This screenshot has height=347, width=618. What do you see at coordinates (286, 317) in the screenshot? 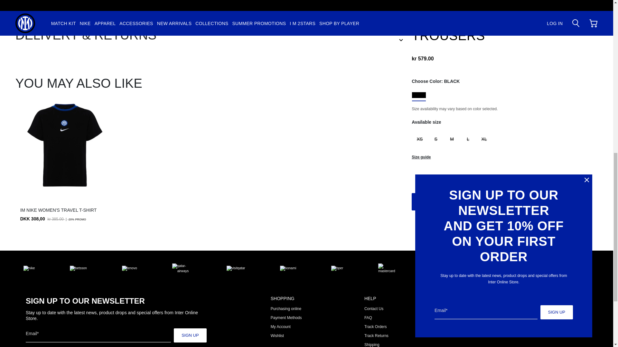
I see `Go to Payment Methods` at bounding box center [286, 317].